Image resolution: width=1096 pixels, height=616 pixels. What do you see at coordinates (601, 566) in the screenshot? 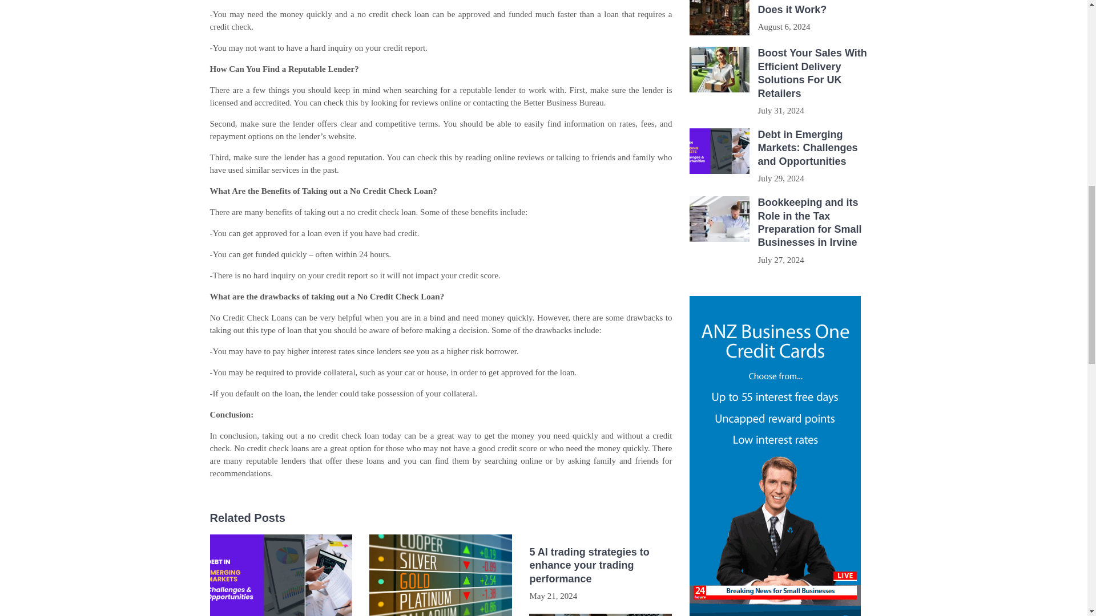
I see `5 AI trading strategies to enhance your trading performance` at bounding box center [601, 566].